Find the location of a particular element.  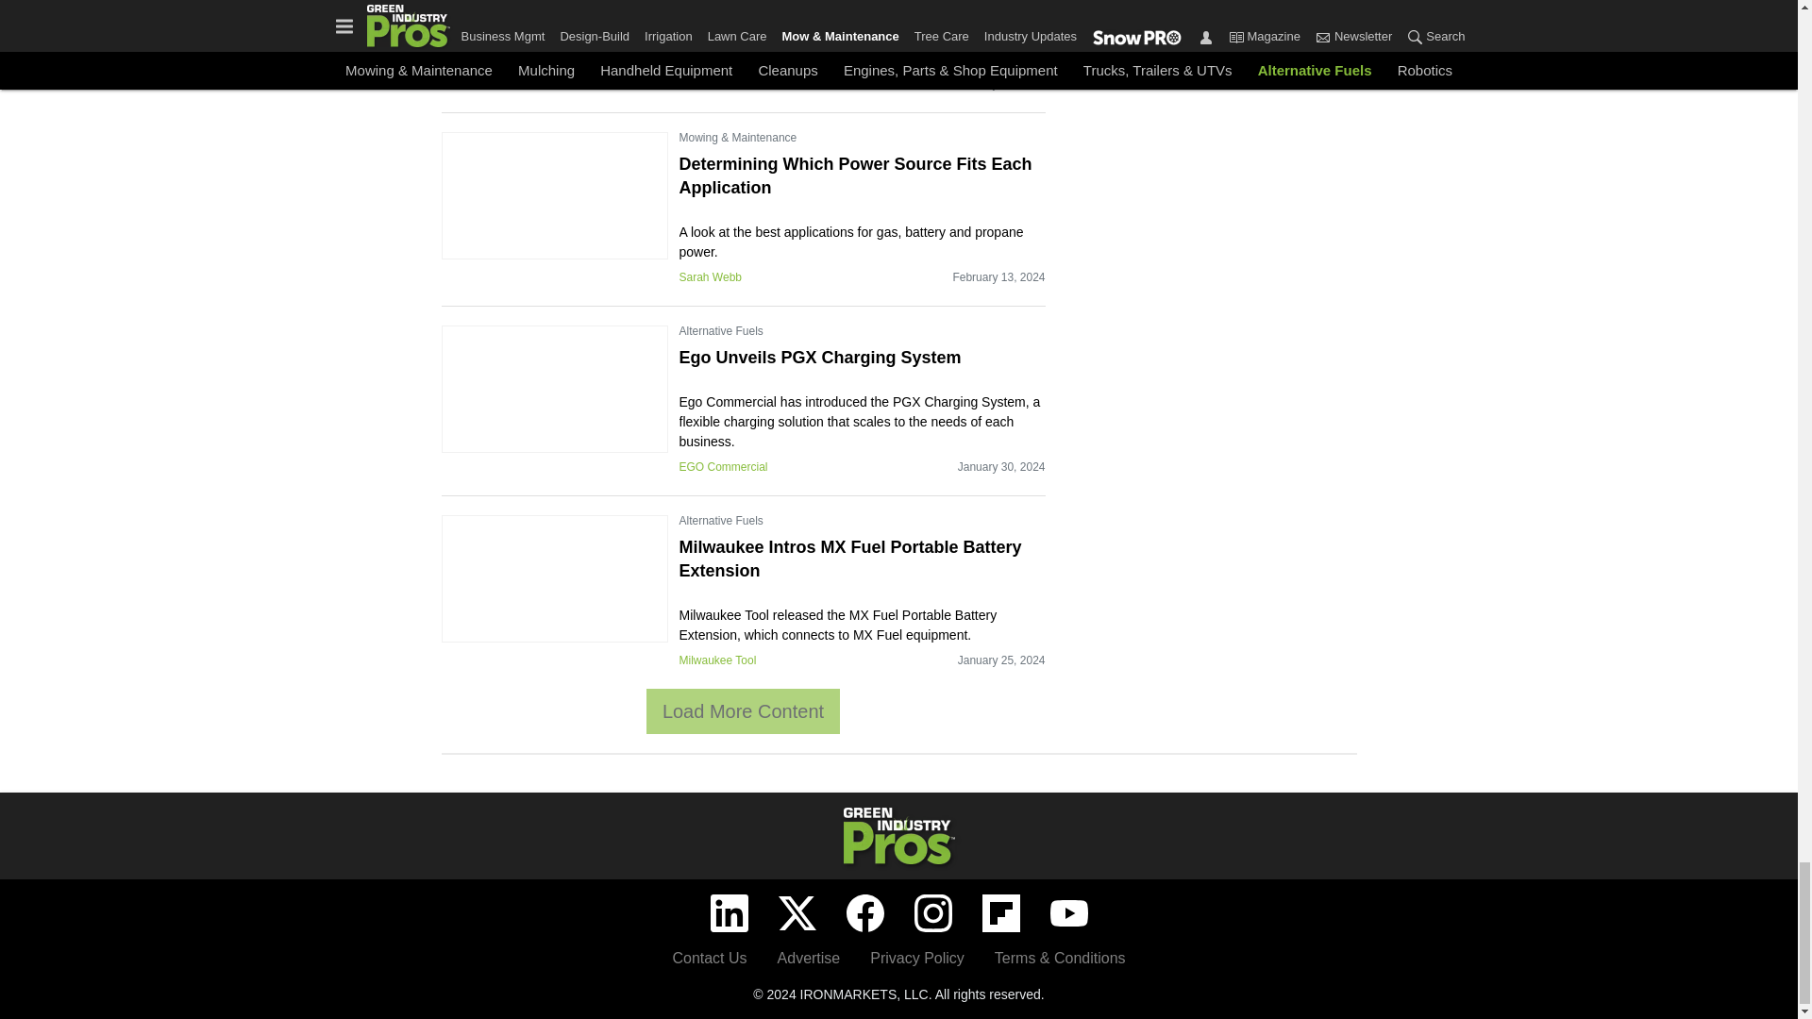

Flipboard icon is located at coordinates (1000, 913).